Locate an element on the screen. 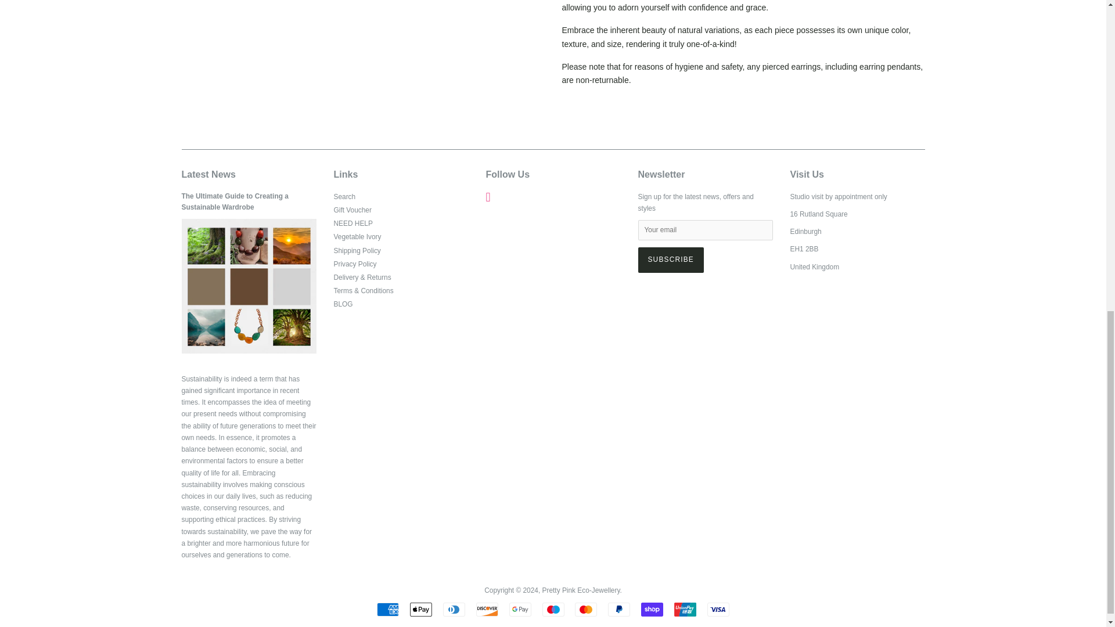 The image size is (1115, 627). Subscribe is located at coordinates (670, 260).